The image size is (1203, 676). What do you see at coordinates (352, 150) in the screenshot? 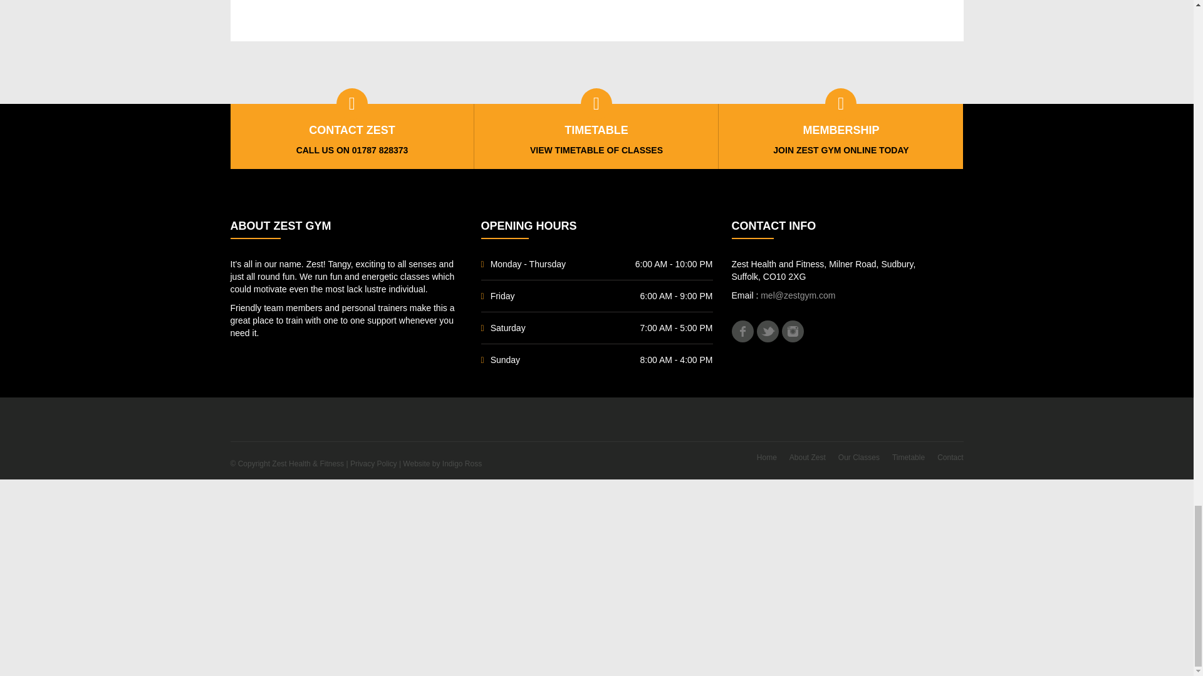
I see `CALL US ON 01787 828373` at bounding box center [352, 150].